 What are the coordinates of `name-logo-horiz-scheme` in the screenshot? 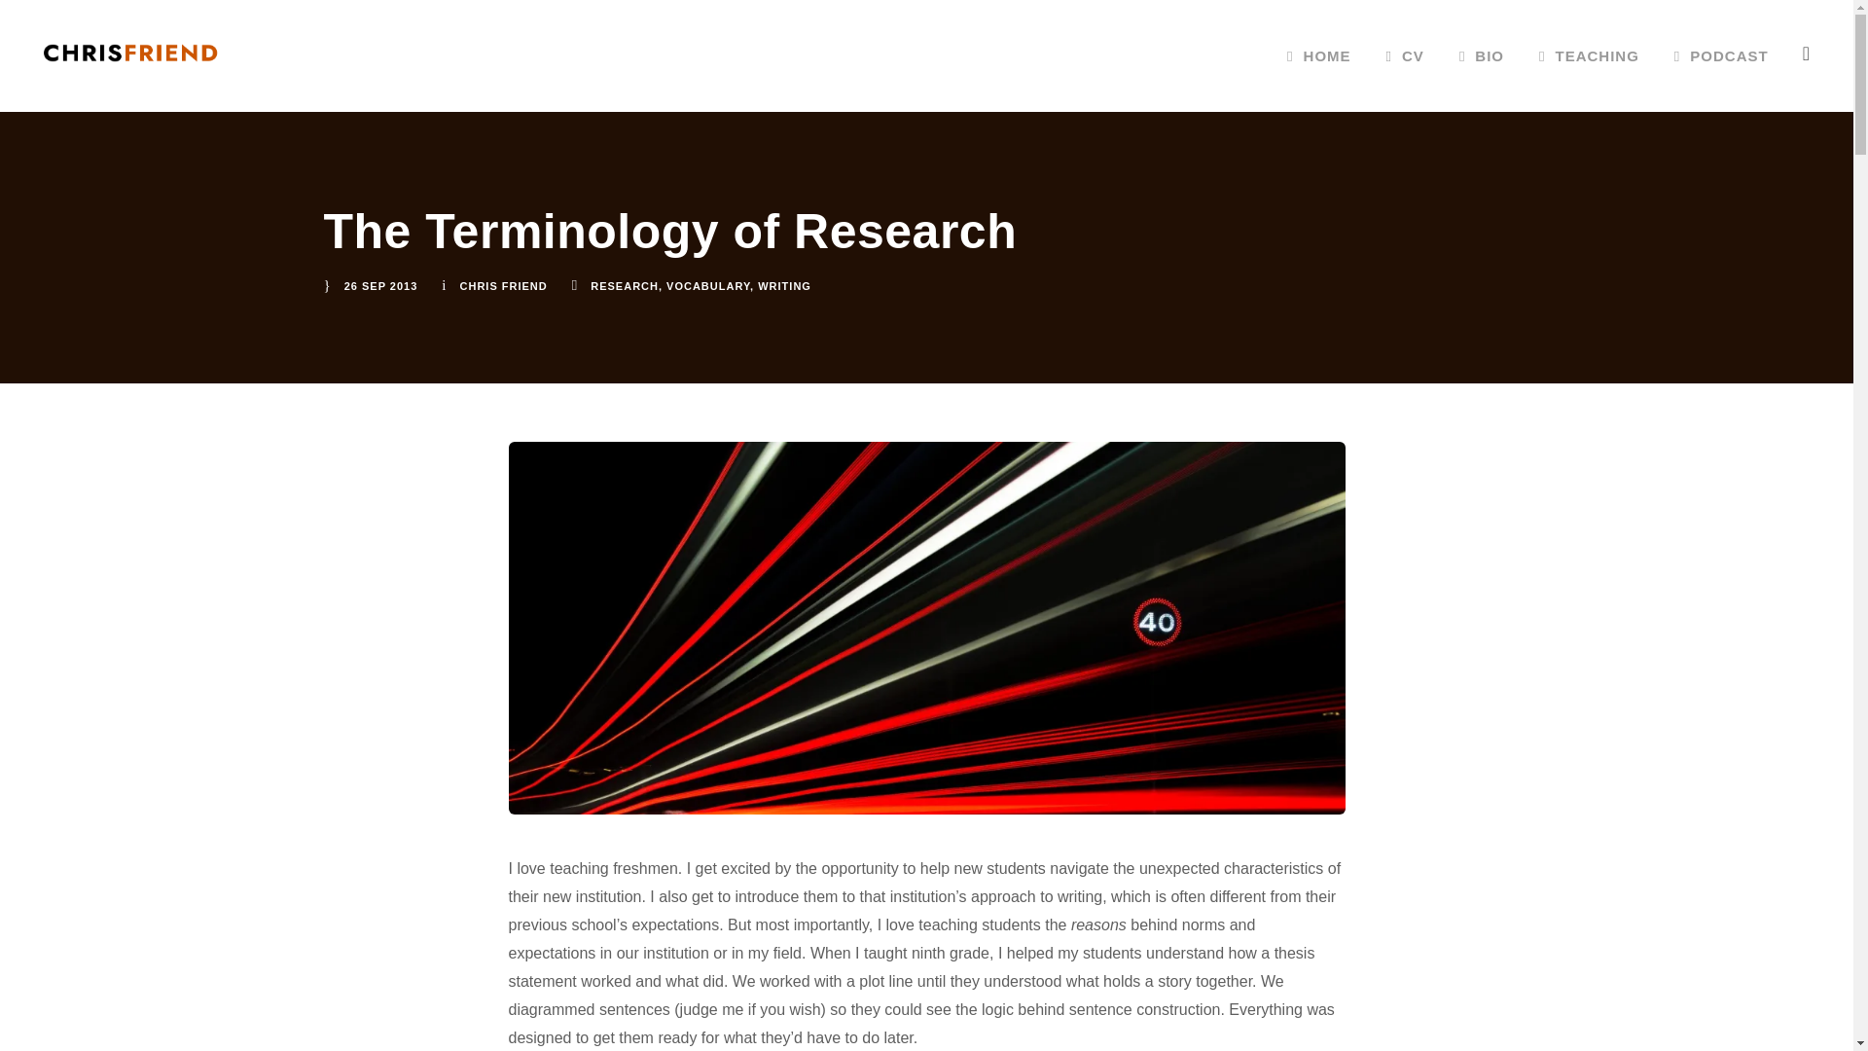 It's located at (130, 53).